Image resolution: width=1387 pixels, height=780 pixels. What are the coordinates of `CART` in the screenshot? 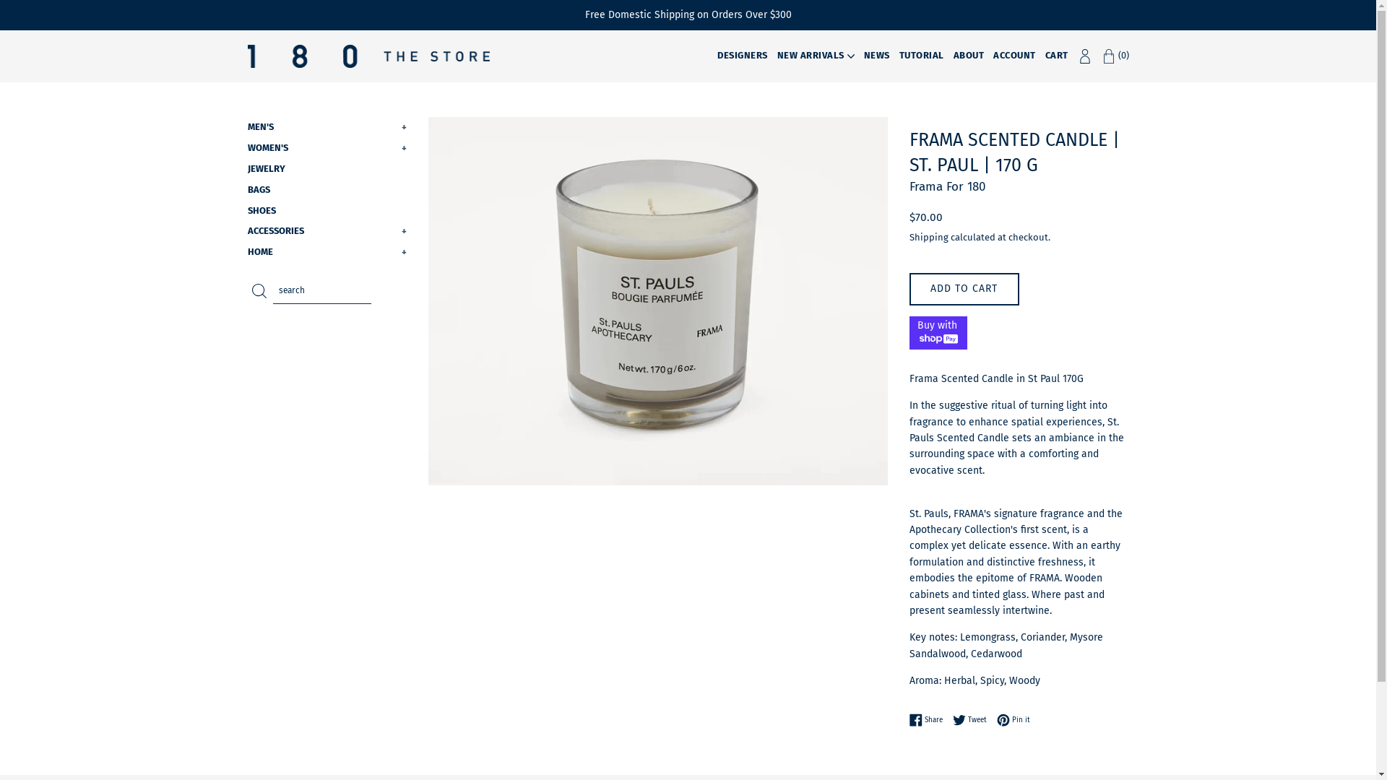 It's located at (1056, 55).